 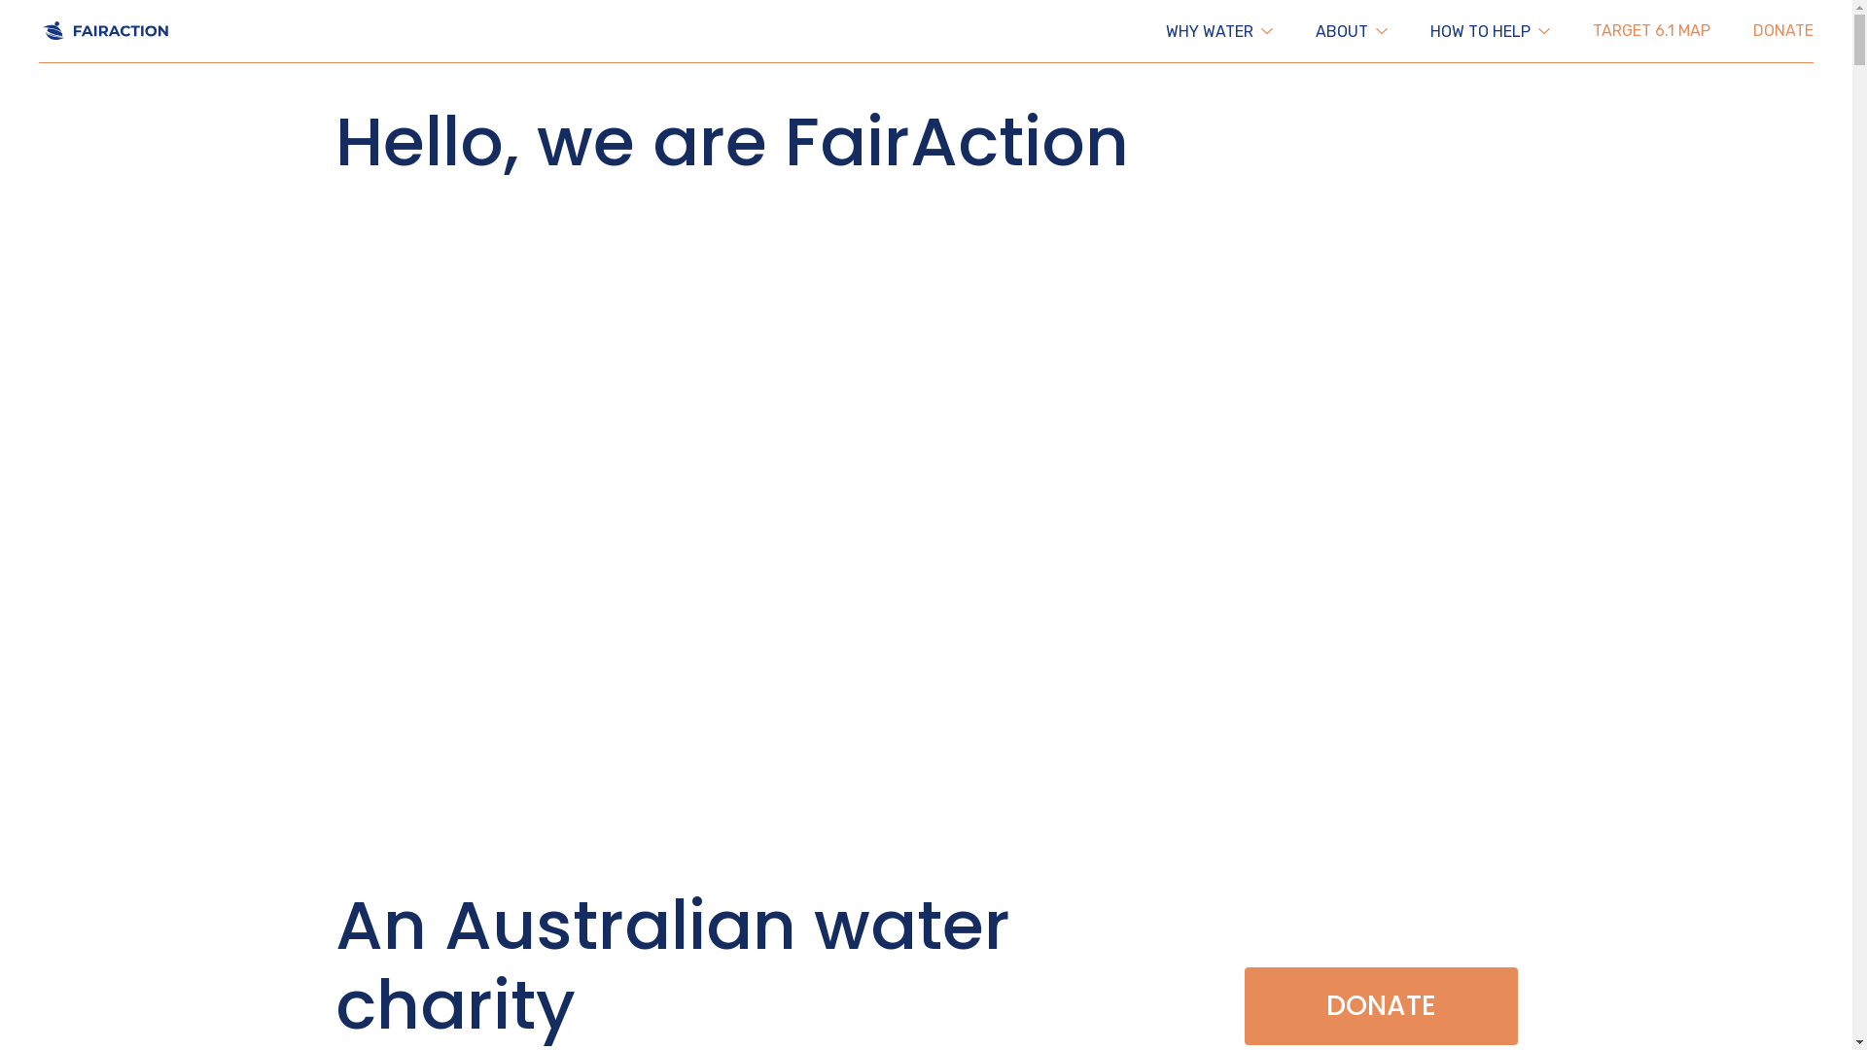 I want to click on ABOUT, so click(x=1352, y=31).